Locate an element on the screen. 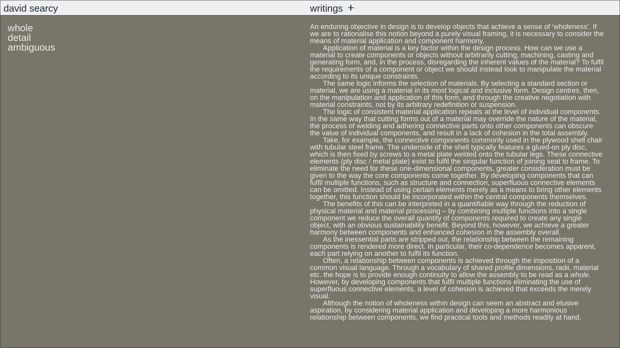 The image size is (620, 348). david searcy is located at coordinates (30, 8).